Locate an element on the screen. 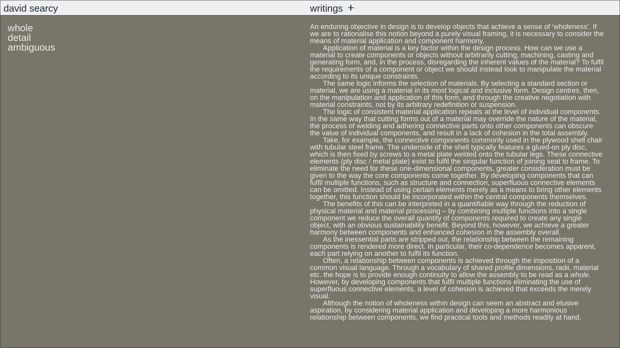 The image size is (620, 348). david searcy is located at coordinates (30, 8).